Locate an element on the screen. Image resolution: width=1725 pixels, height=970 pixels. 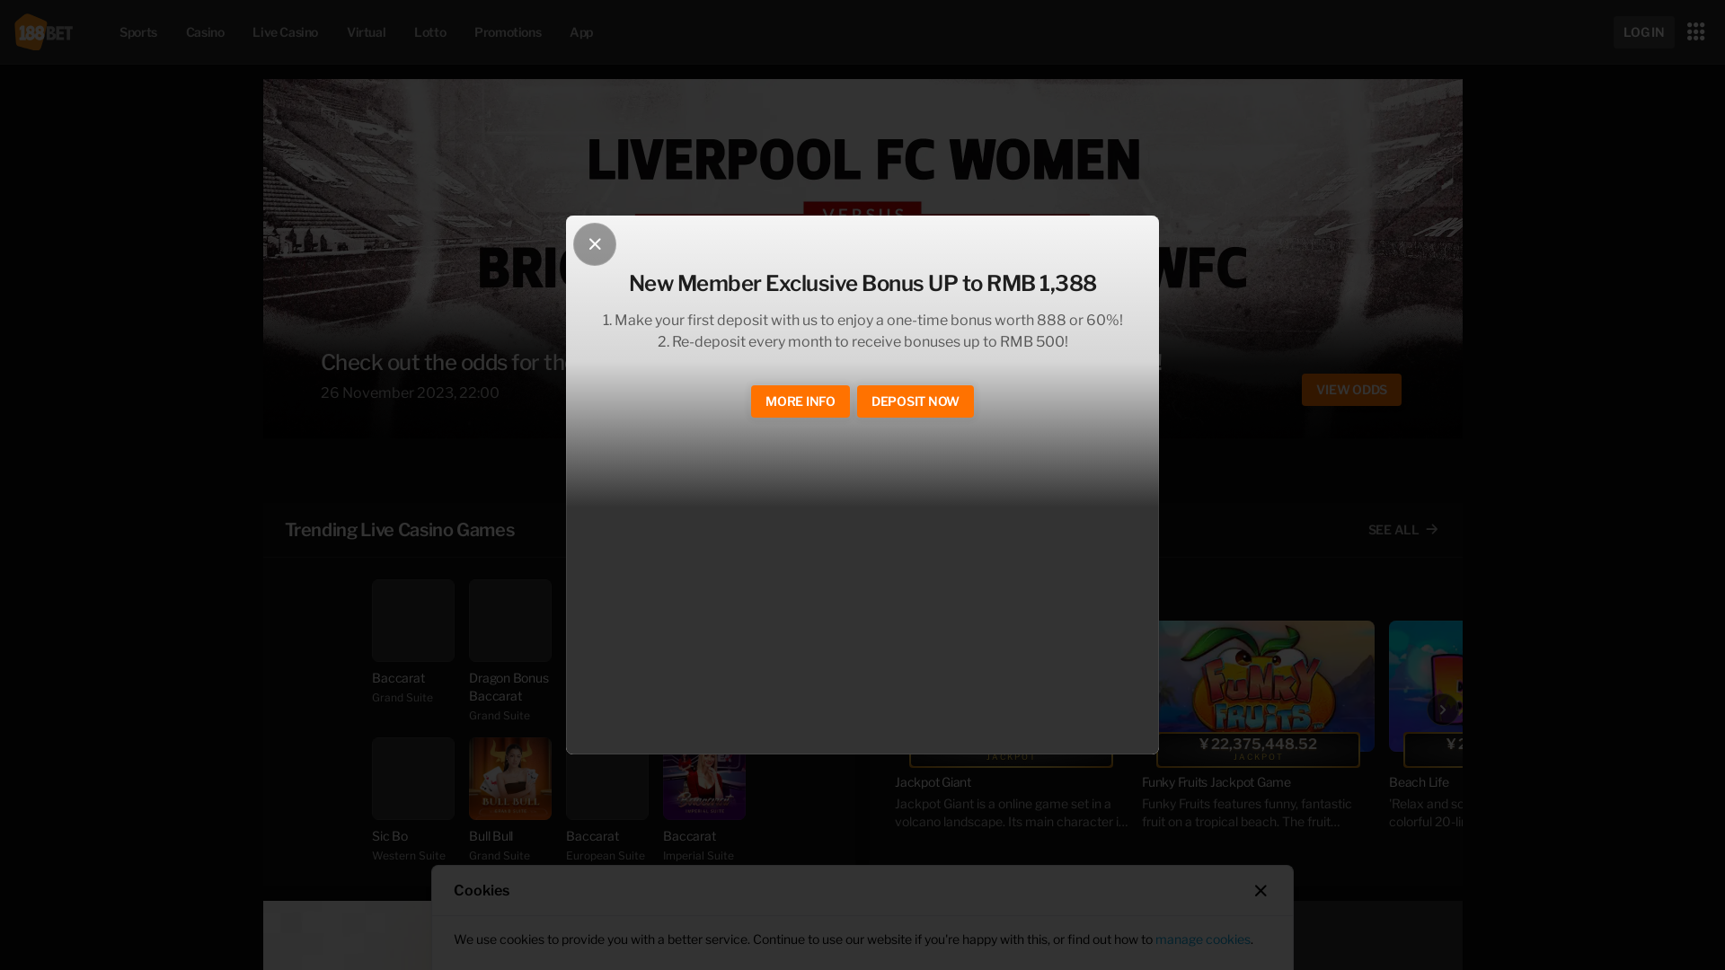
App is located at coordinates (581, 31).